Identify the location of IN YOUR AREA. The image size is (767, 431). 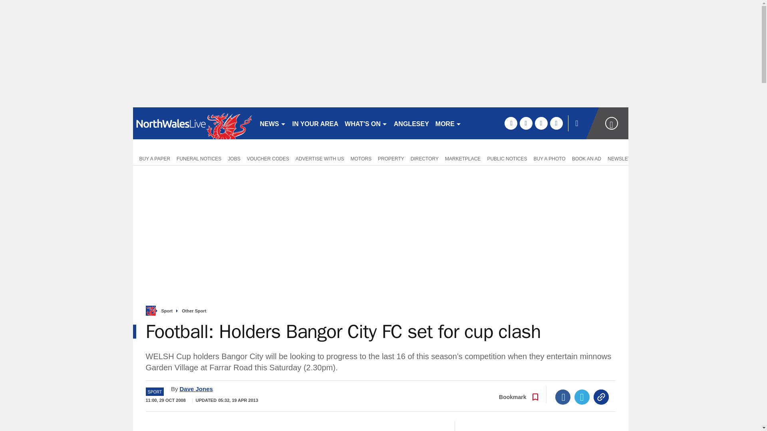
(316, 123).